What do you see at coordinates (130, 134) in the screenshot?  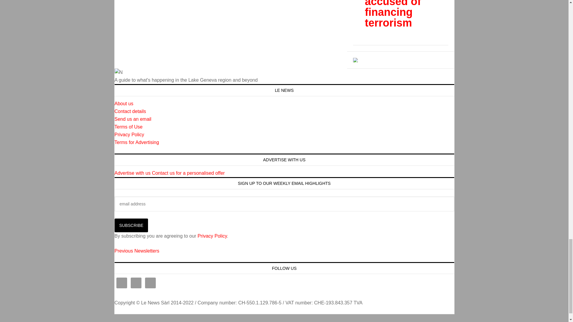 I see `Privacy Policy` at bounding box center [130, 134].